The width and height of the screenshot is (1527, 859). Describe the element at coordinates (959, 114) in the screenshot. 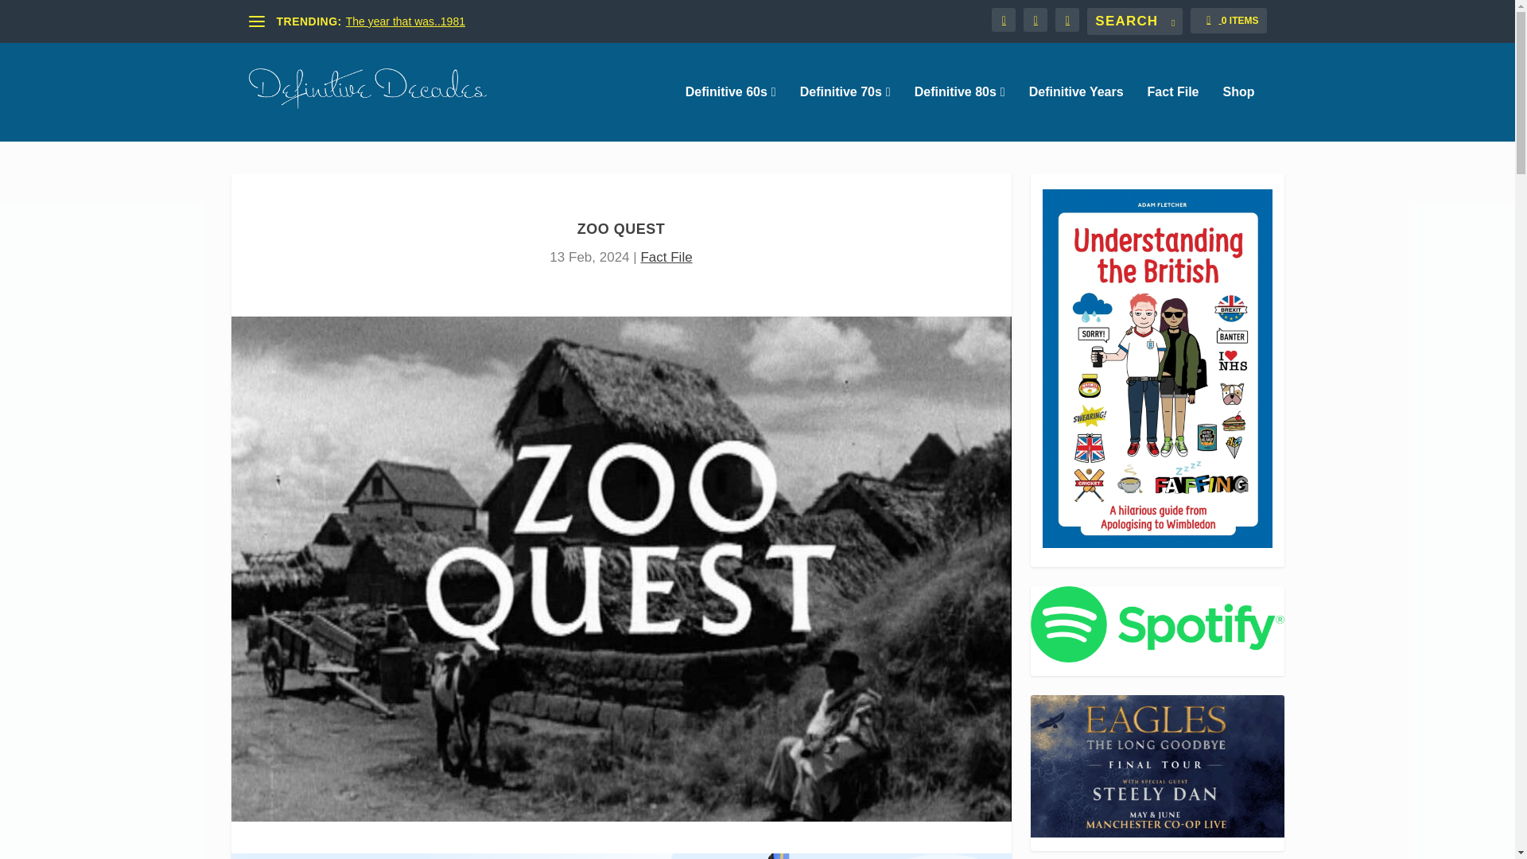

I see `Definitive 80s` at that location.